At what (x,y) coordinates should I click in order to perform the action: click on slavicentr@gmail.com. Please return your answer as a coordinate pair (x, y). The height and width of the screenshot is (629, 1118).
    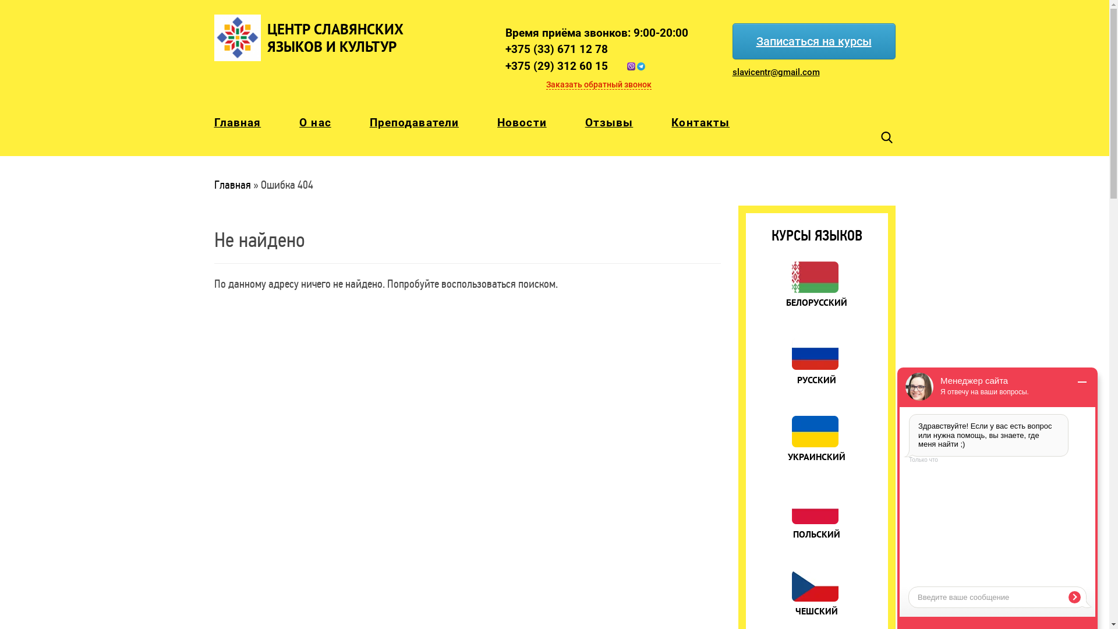
    Looking at the image, I should click on (794, 72).